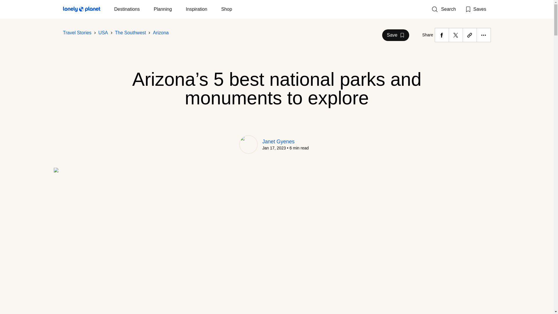 The width and height of the screenshot is (558, 314). What do you see at coordinates (127, 9) in the screenshot?
I see `Destinations` at bounding box center [127, 9].